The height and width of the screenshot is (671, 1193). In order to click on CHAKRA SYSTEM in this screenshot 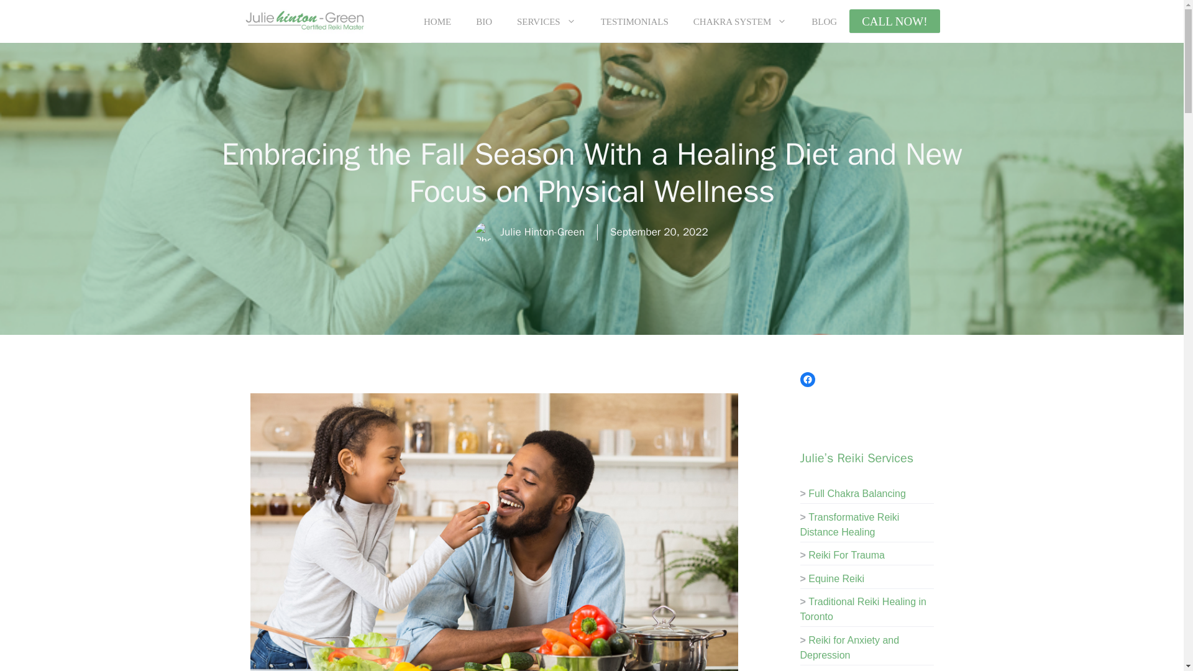, I will do `click(740, 21)`.